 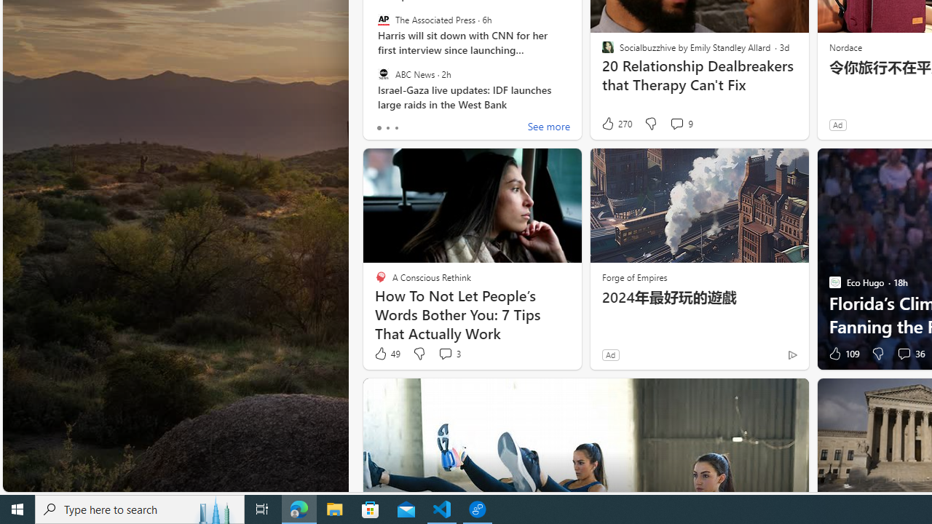 I want to click on View comments 3 Comment, so click(x=449, y=354).